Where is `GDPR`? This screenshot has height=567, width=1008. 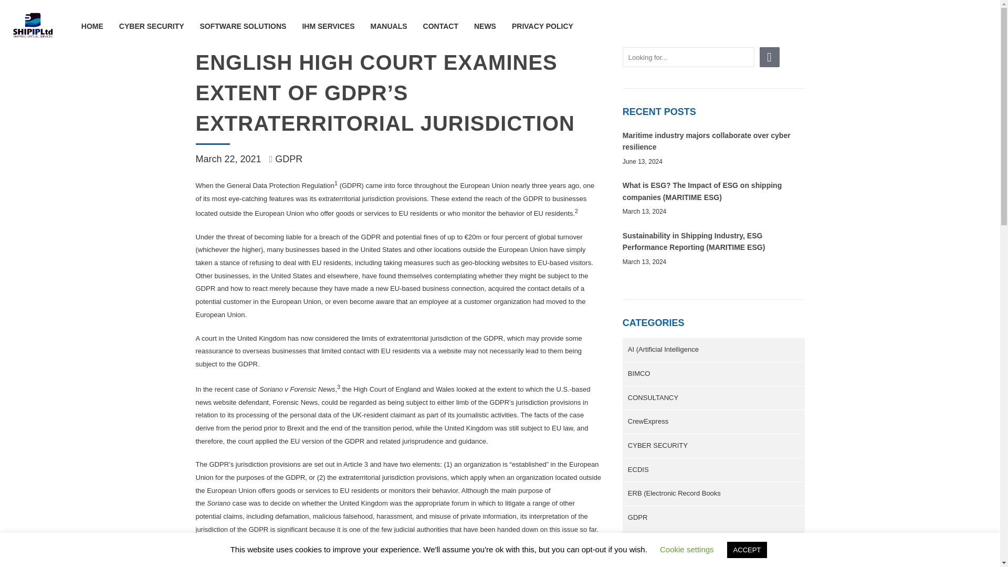 GDPR is located at coordinates (289, 159).